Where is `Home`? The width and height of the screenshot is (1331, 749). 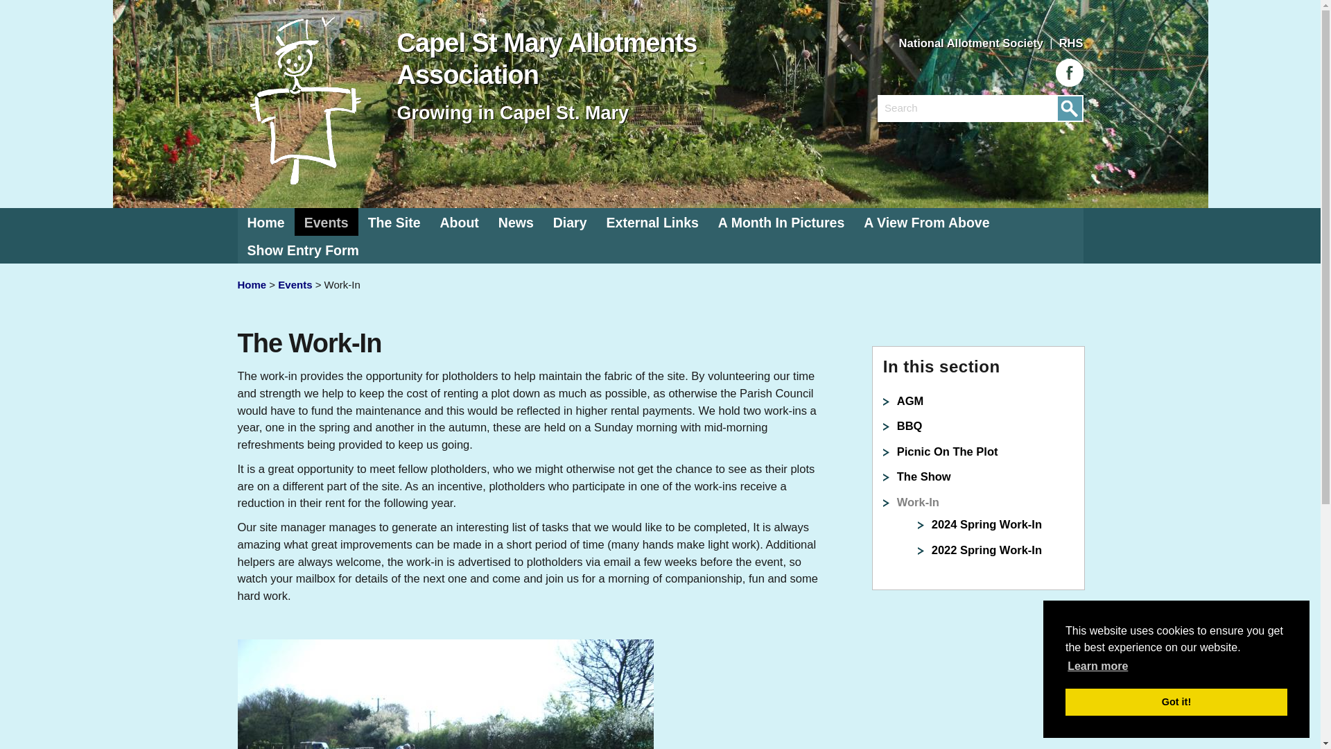
Home is located at coordinates (1071, 43).